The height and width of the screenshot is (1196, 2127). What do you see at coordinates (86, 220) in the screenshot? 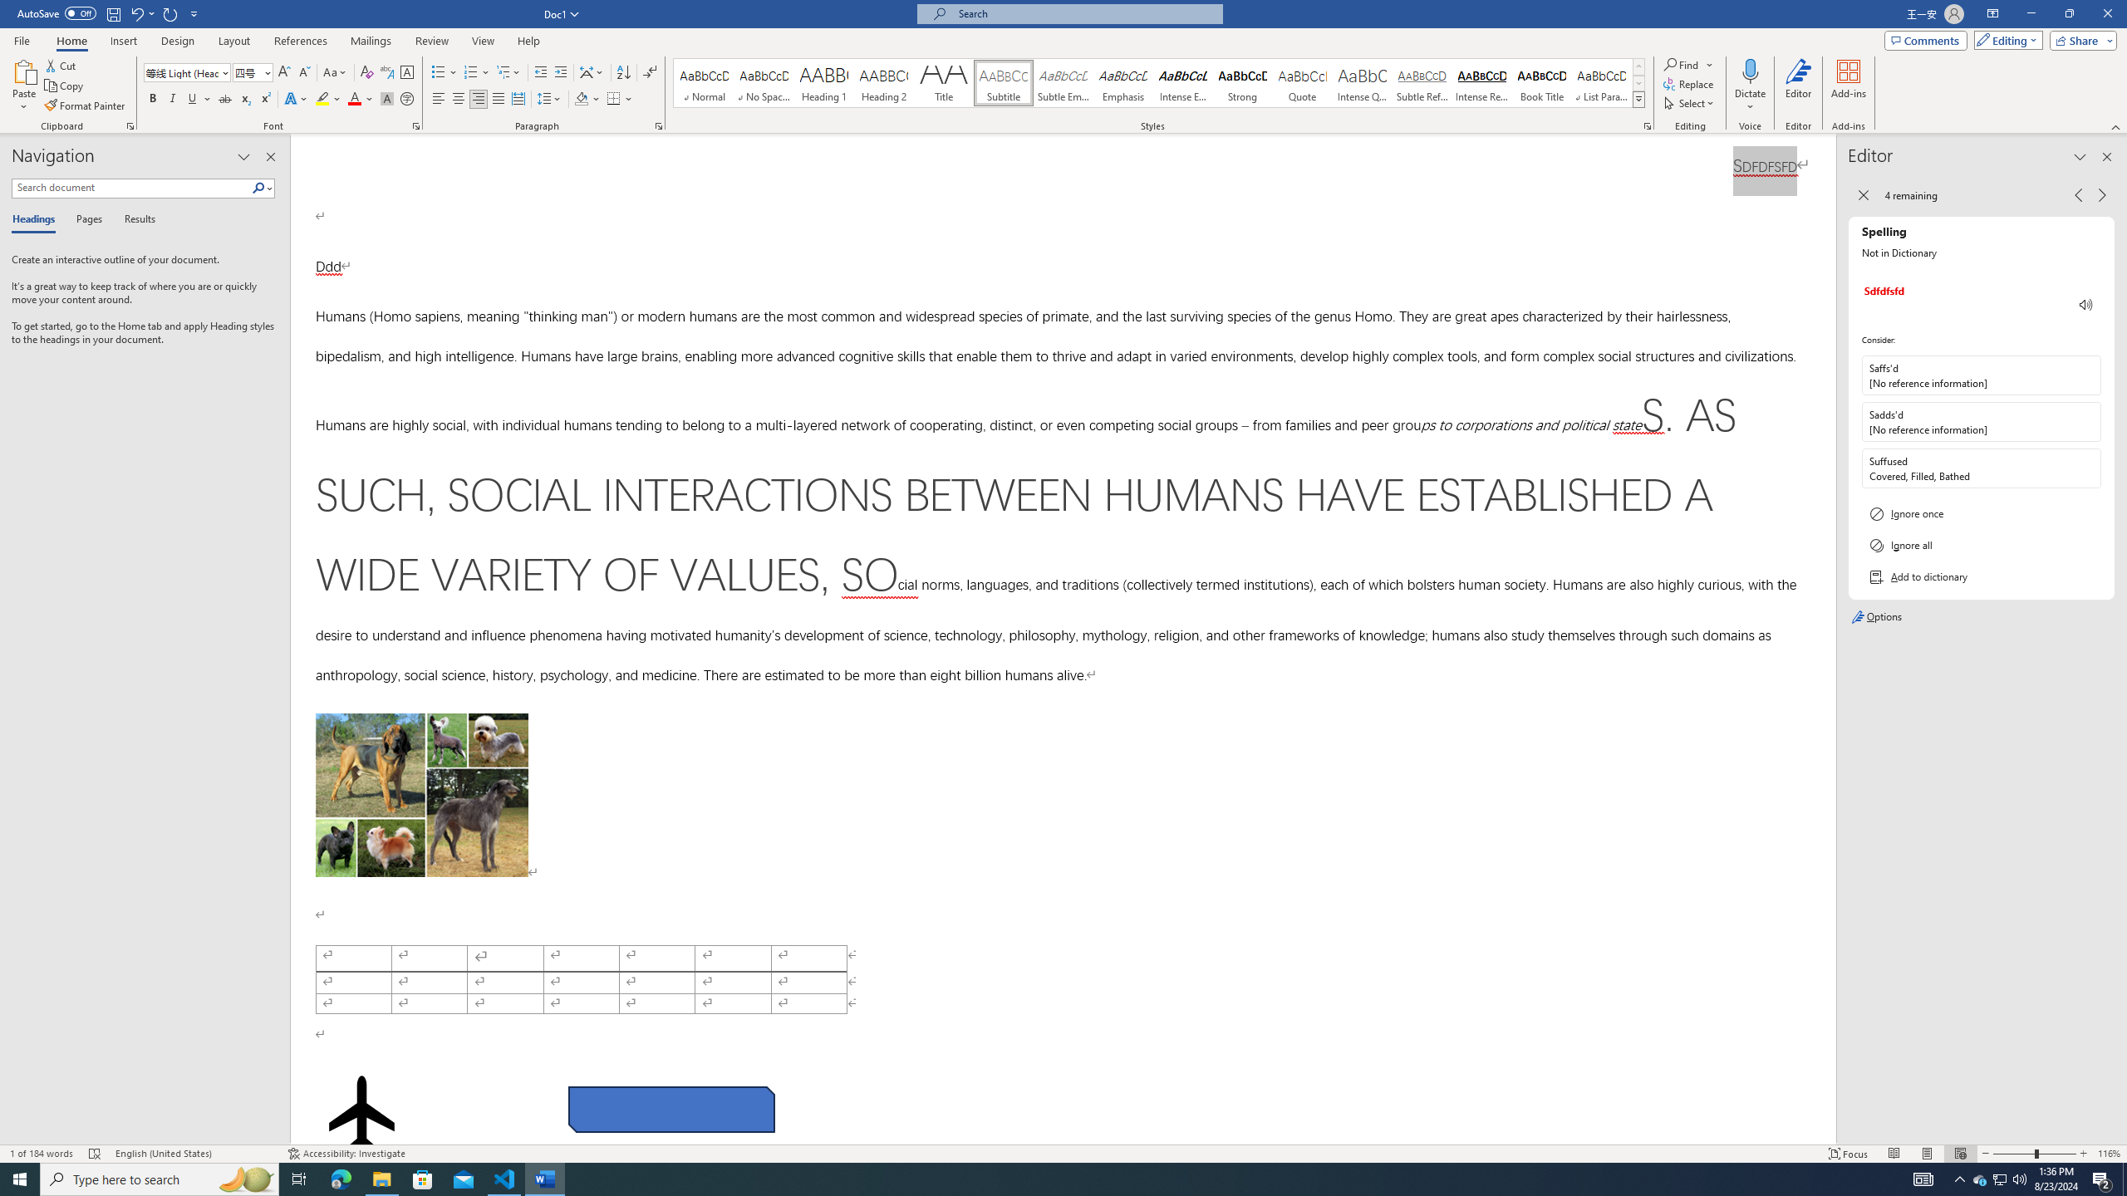
I see `Pages` at bounding box center [86, 220].